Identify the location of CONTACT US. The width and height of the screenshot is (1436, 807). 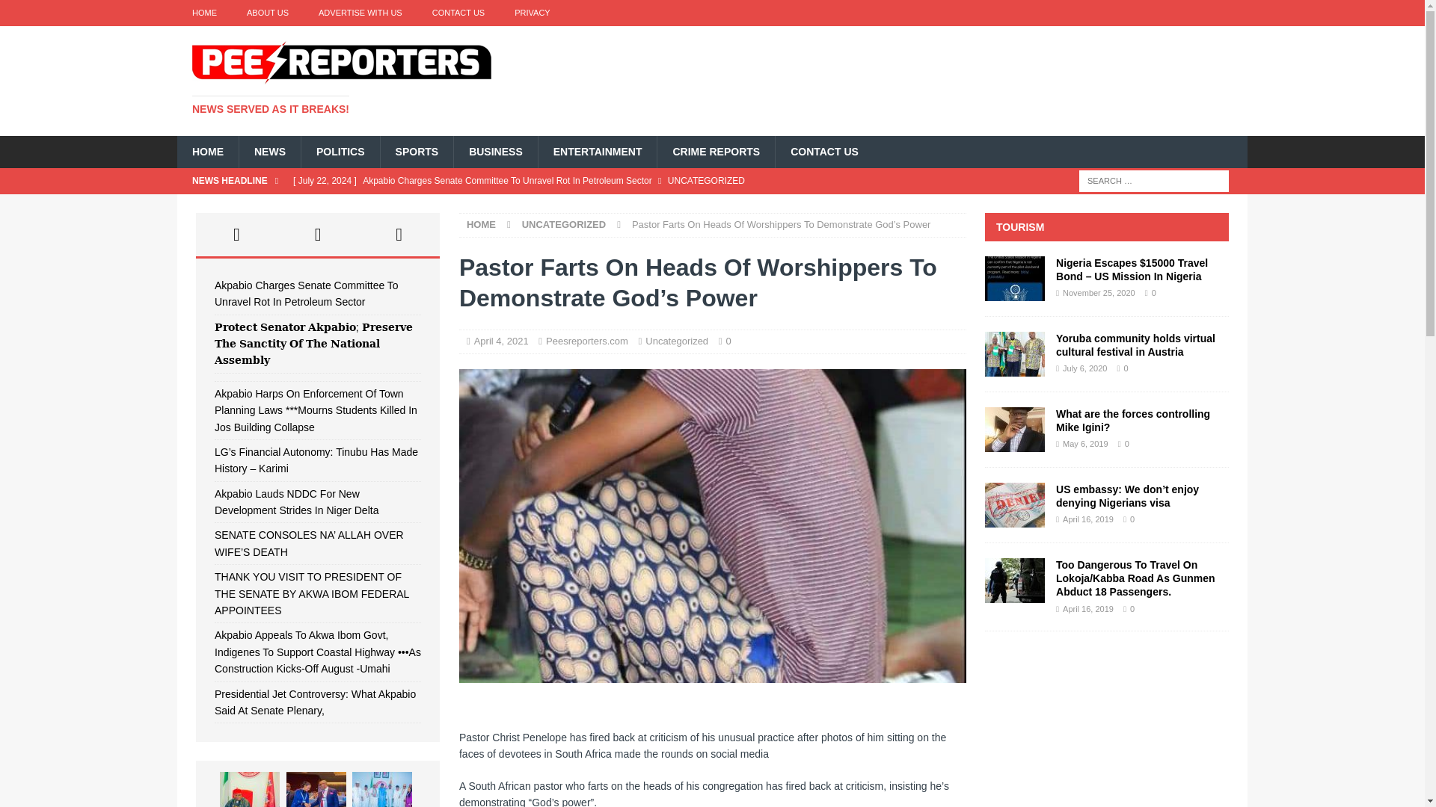
(458, 13).